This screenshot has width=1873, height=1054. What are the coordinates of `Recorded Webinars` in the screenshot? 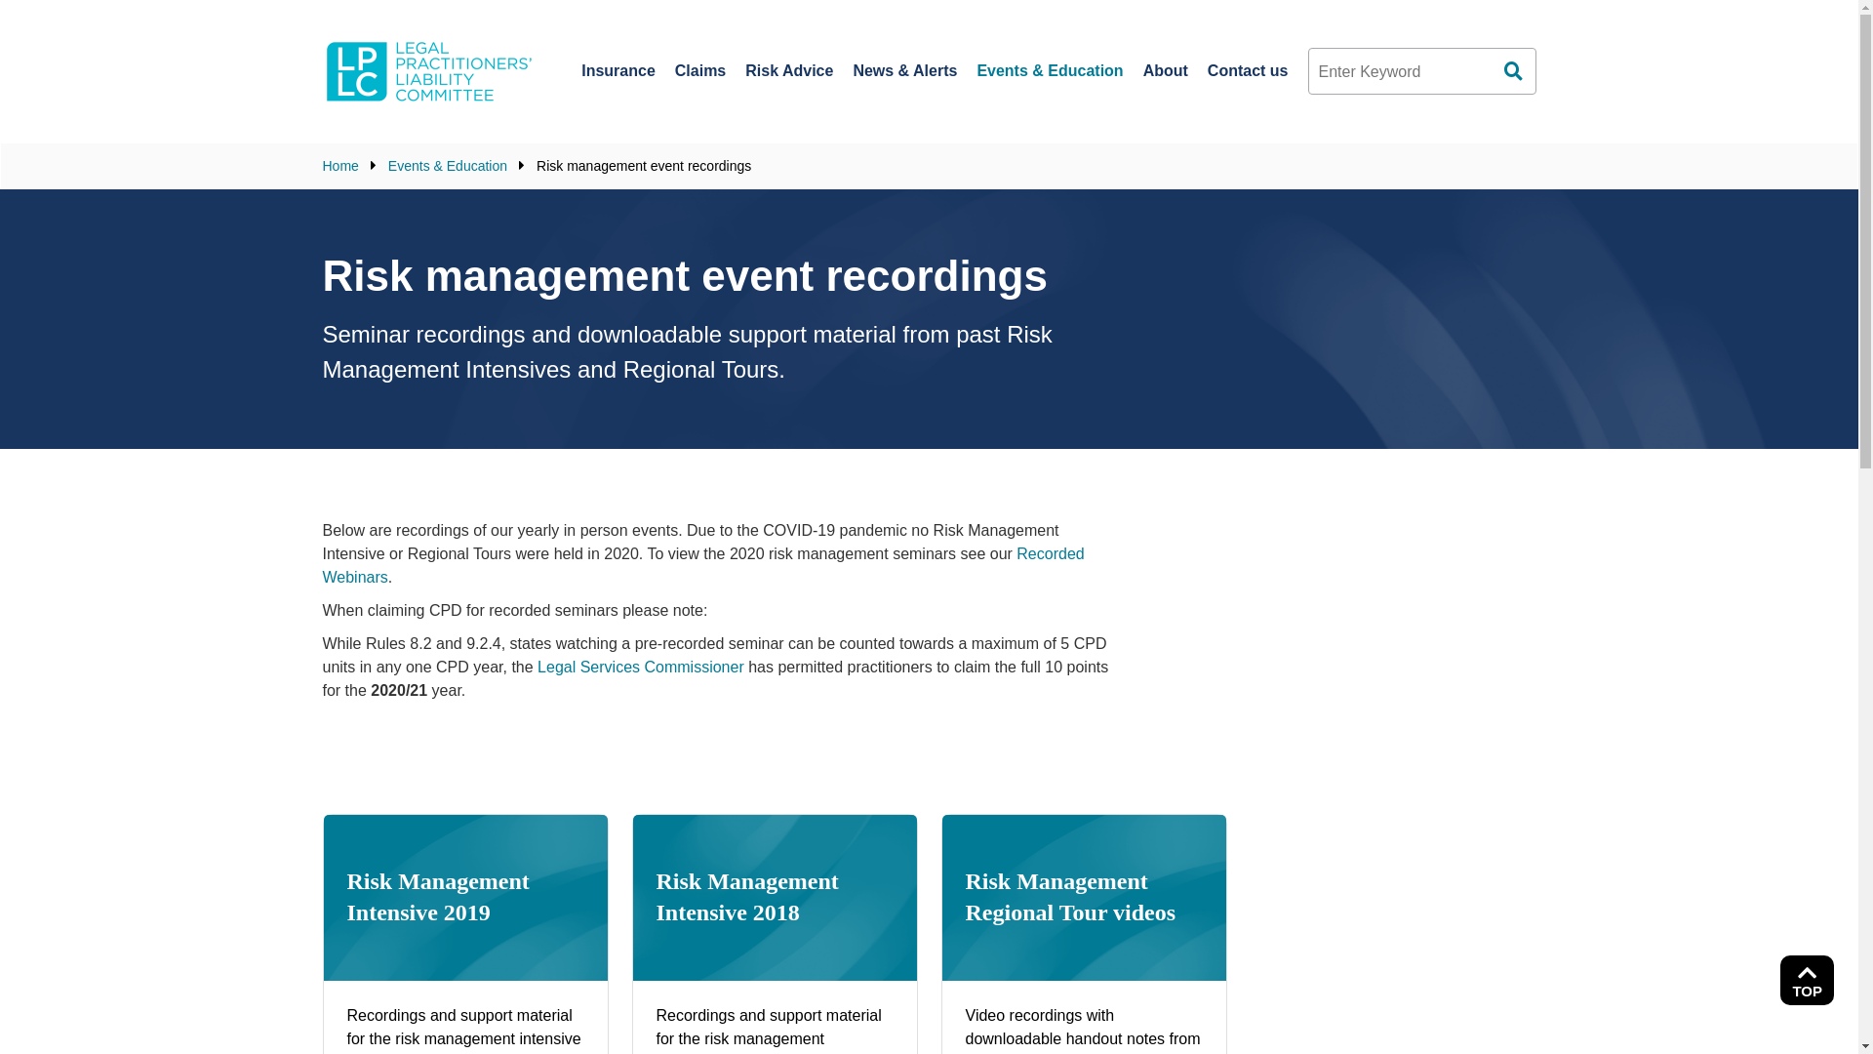 It's located at (702, 566).